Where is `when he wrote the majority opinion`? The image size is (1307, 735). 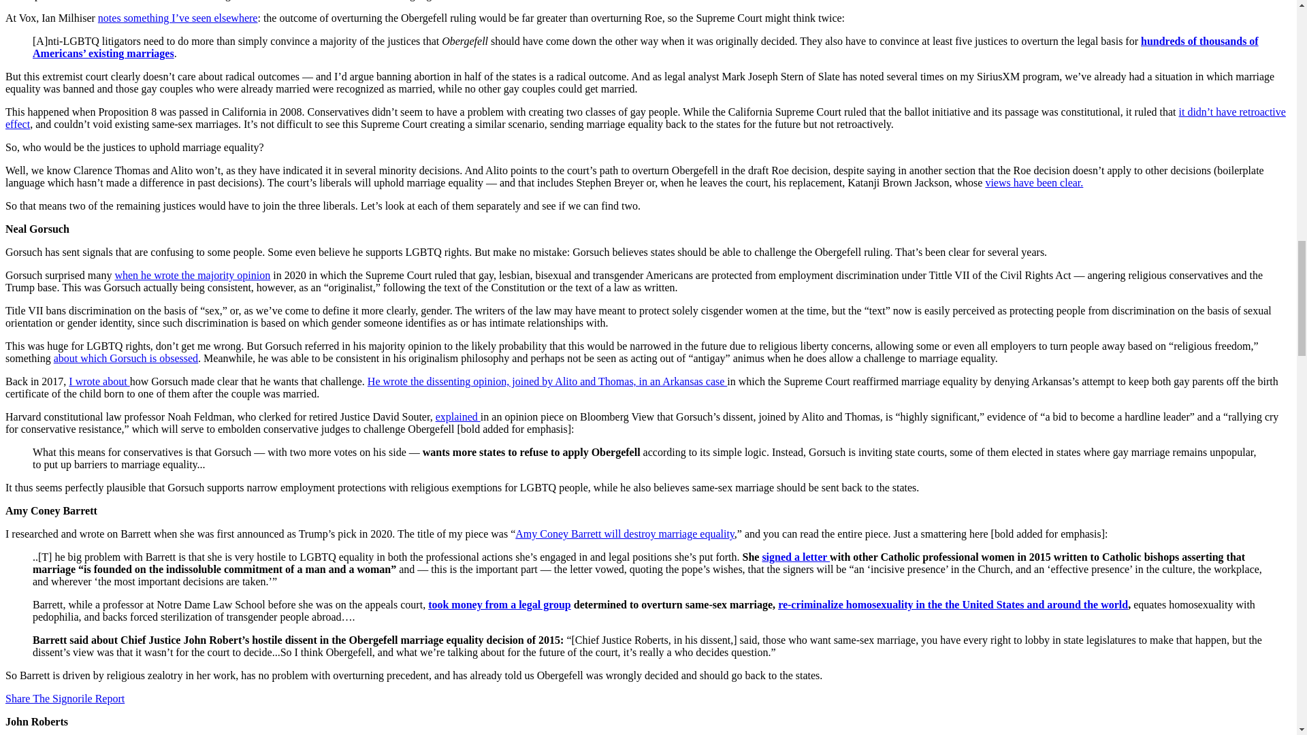 when he wrote the majority opinion is located at coordinates (192, 275).